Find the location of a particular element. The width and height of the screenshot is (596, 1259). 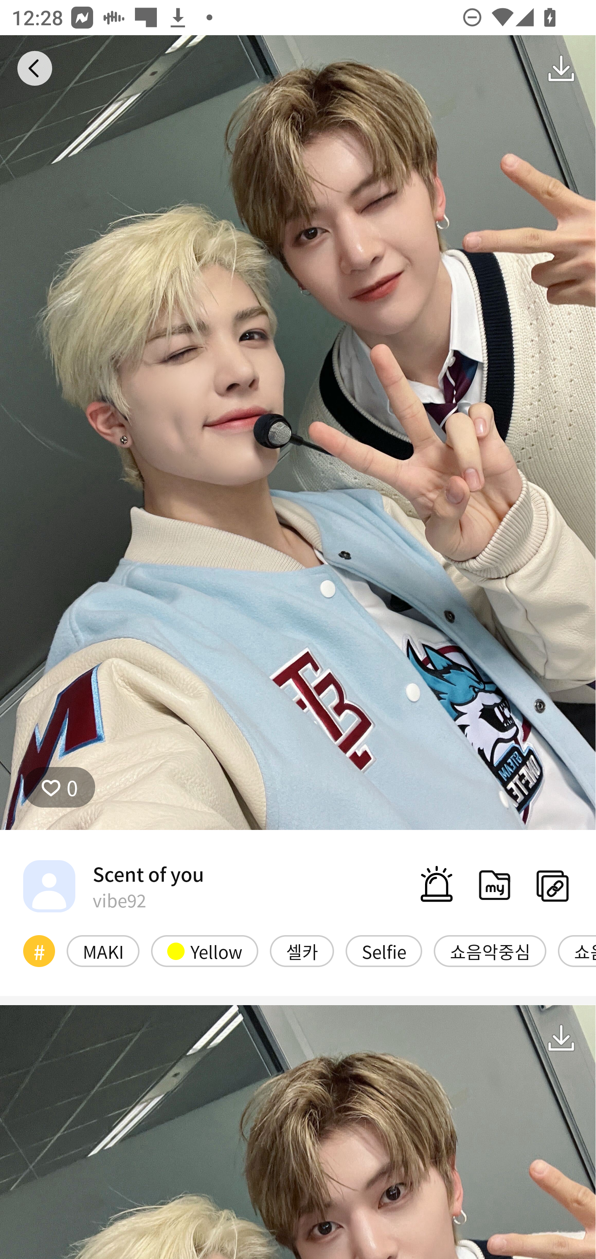

셀카 is located at coordinates (302, 951).